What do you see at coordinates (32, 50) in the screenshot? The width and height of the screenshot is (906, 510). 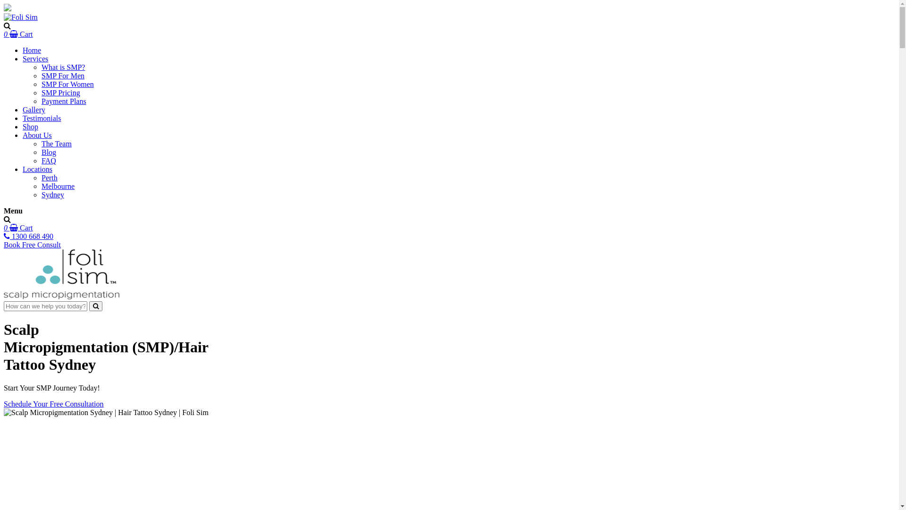 I see `Home` at bounding box center [32, 50].